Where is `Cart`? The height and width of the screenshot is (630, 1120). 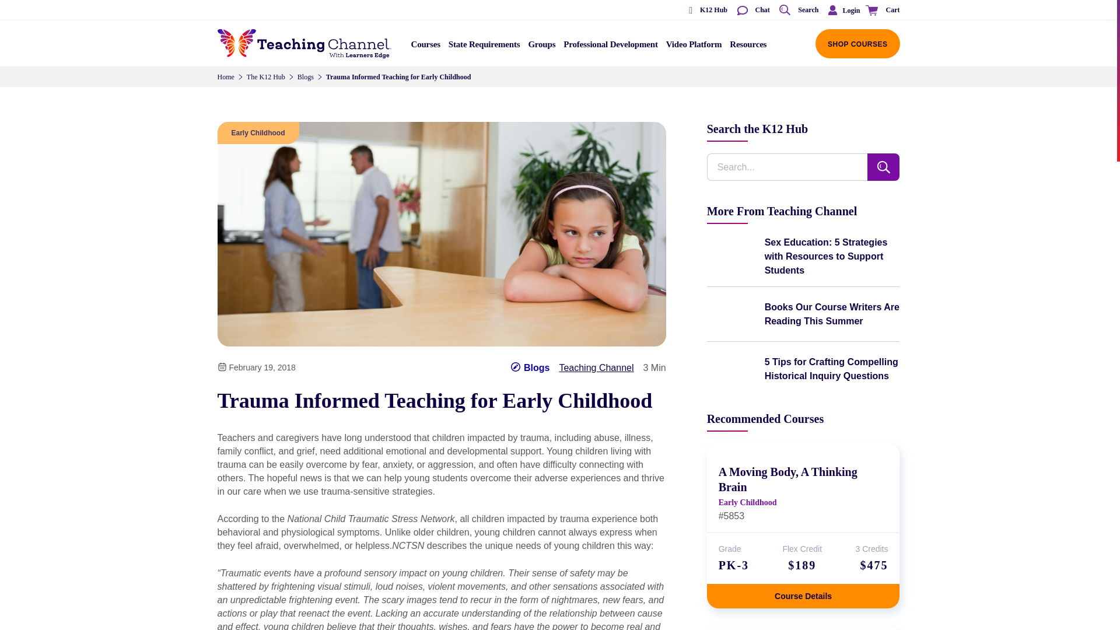 Cart is located at coordinates (881, 10).